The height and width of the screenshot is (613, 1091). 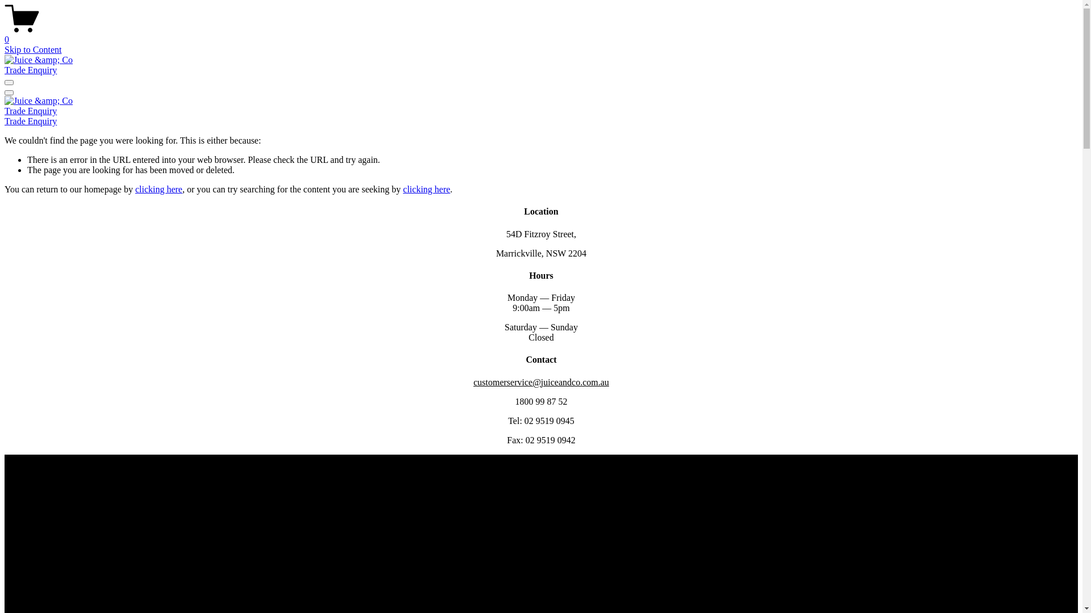 What do you see at coordinates (541, 35) in the screenshot?
I see `0` at bounding box center [541, 35].